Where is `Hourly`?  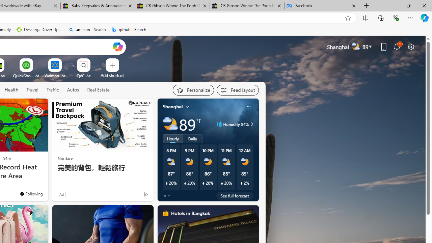 Hourly is located at coordinates (173, 139).